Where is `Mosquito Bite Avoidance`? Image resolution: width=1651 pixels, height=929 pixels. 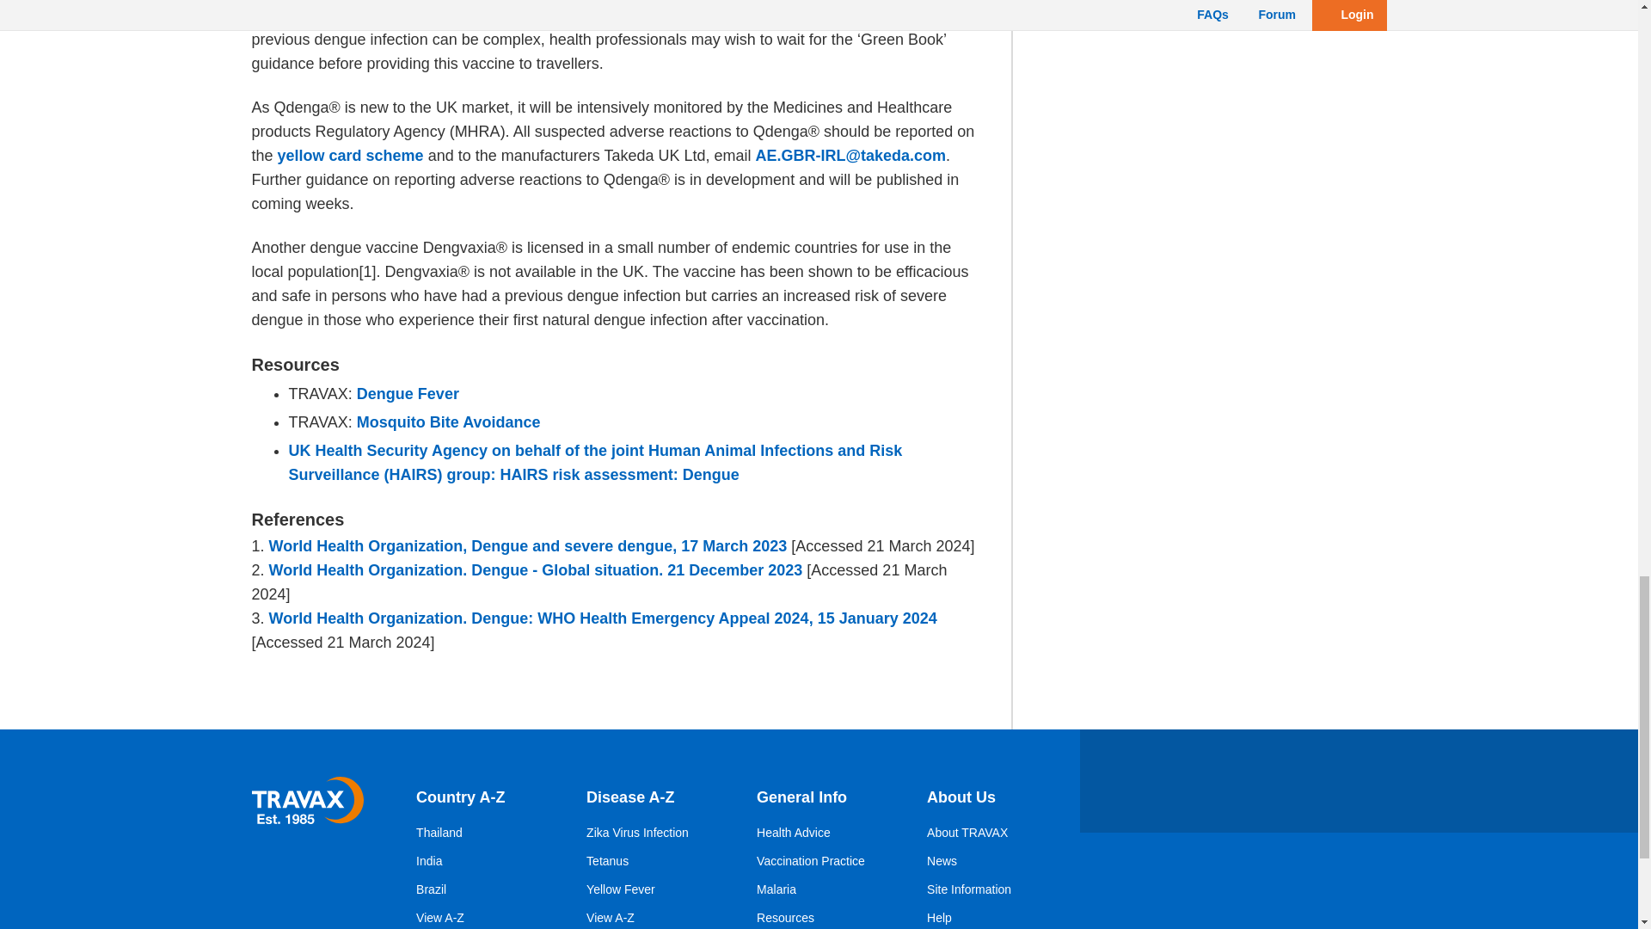
Mosquito Bite Avoidance is located at coordinates (449, 422).